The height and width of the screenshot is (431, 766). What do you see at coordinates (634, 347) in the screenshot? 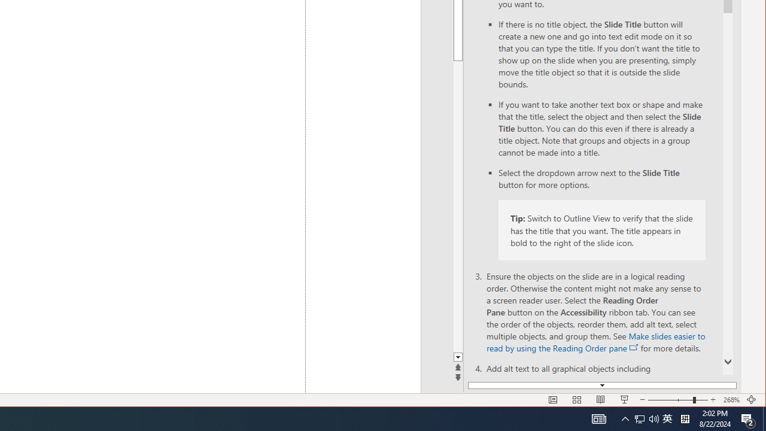
I see `openinnewwindow` at bounding box center [634, 347].